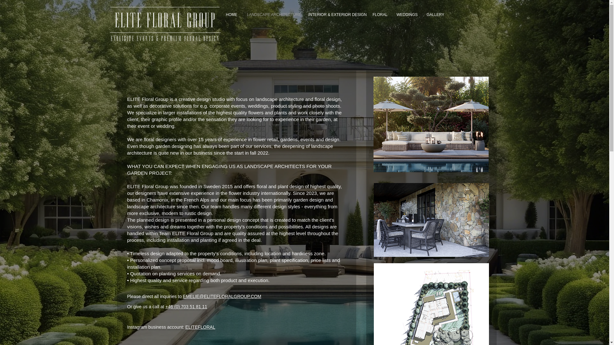 This screenshot has height=345, width=614. I want to click on WHITEGIF.gif, so click(164, 24).